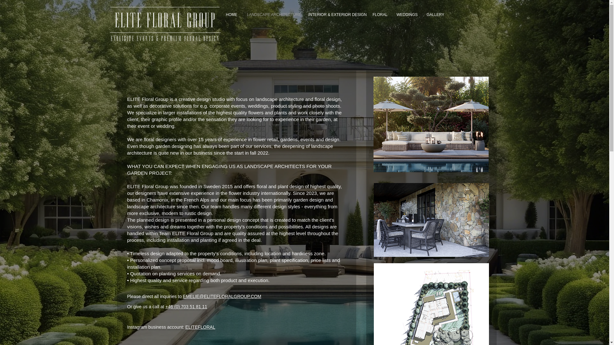 This screenshot has height=345, width=614. I want to click on WHITEGIF.gif, so click(164, 24).